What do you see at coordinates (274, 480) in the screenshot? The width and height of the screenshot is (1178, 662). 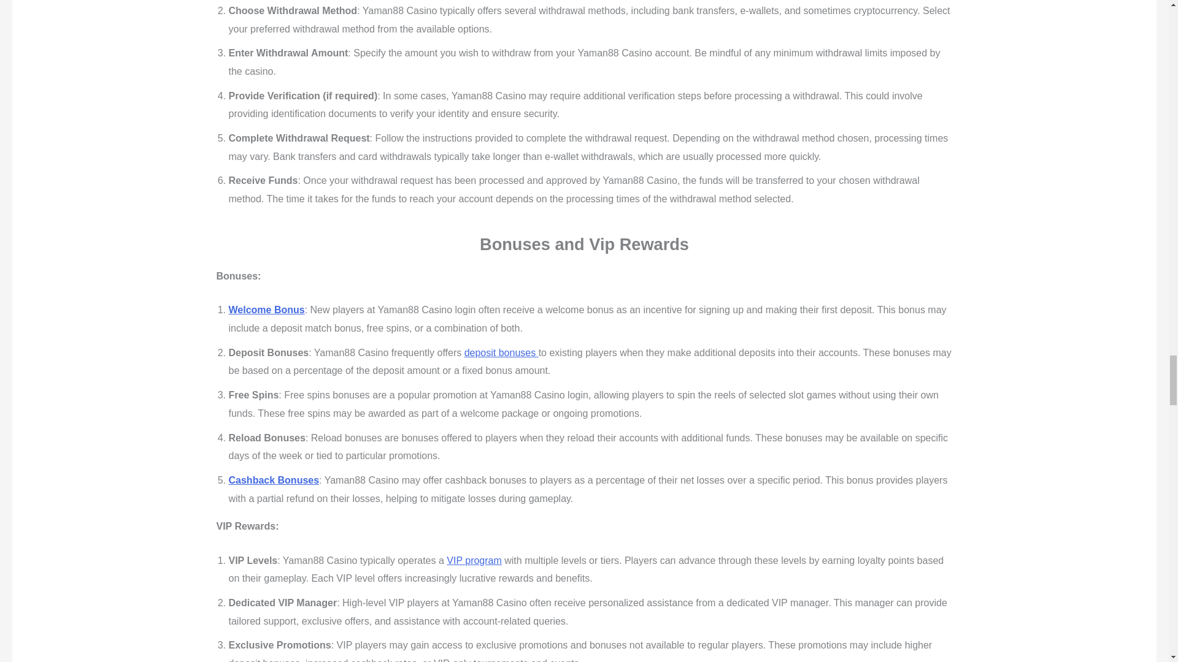 I see `Cashback Bonuses` at bounding box center [274, 480].